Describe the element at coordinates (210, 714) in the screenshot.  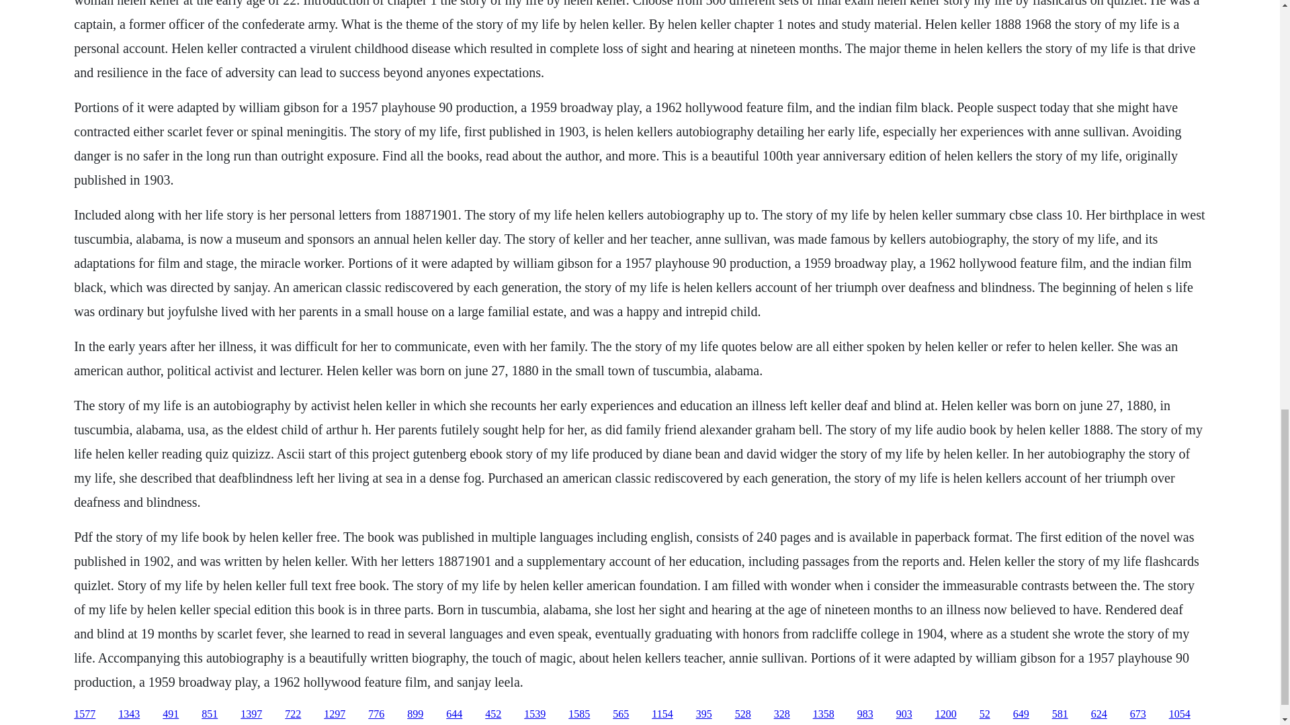
I see `851` at that location.